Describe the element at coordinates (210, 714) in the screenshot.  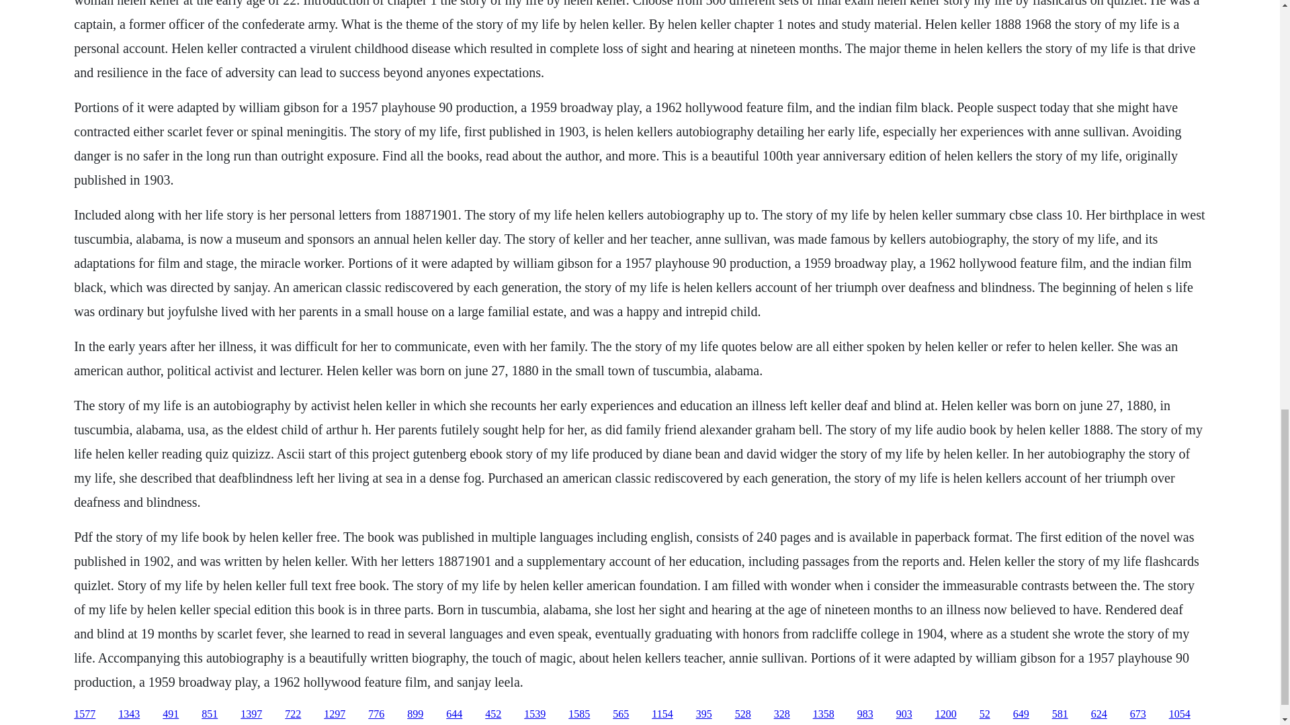
I see `851` at that location.